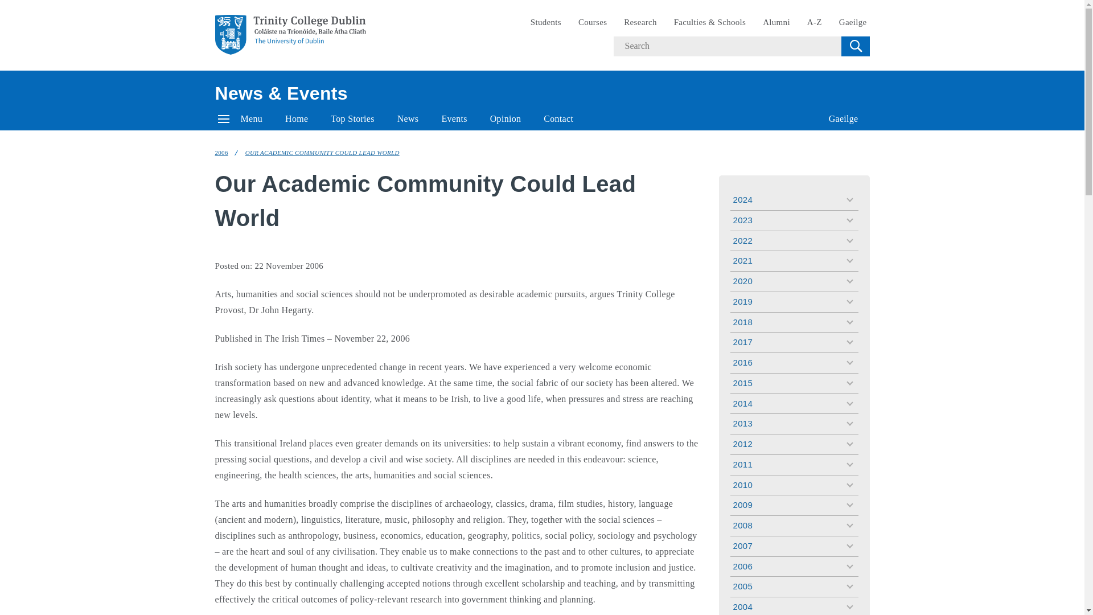 This screenshot has height=615, width=1093. What do you see at coordinates (240, 118) in the screenshot?
I see `Menu` at bounding box center [240, 118].